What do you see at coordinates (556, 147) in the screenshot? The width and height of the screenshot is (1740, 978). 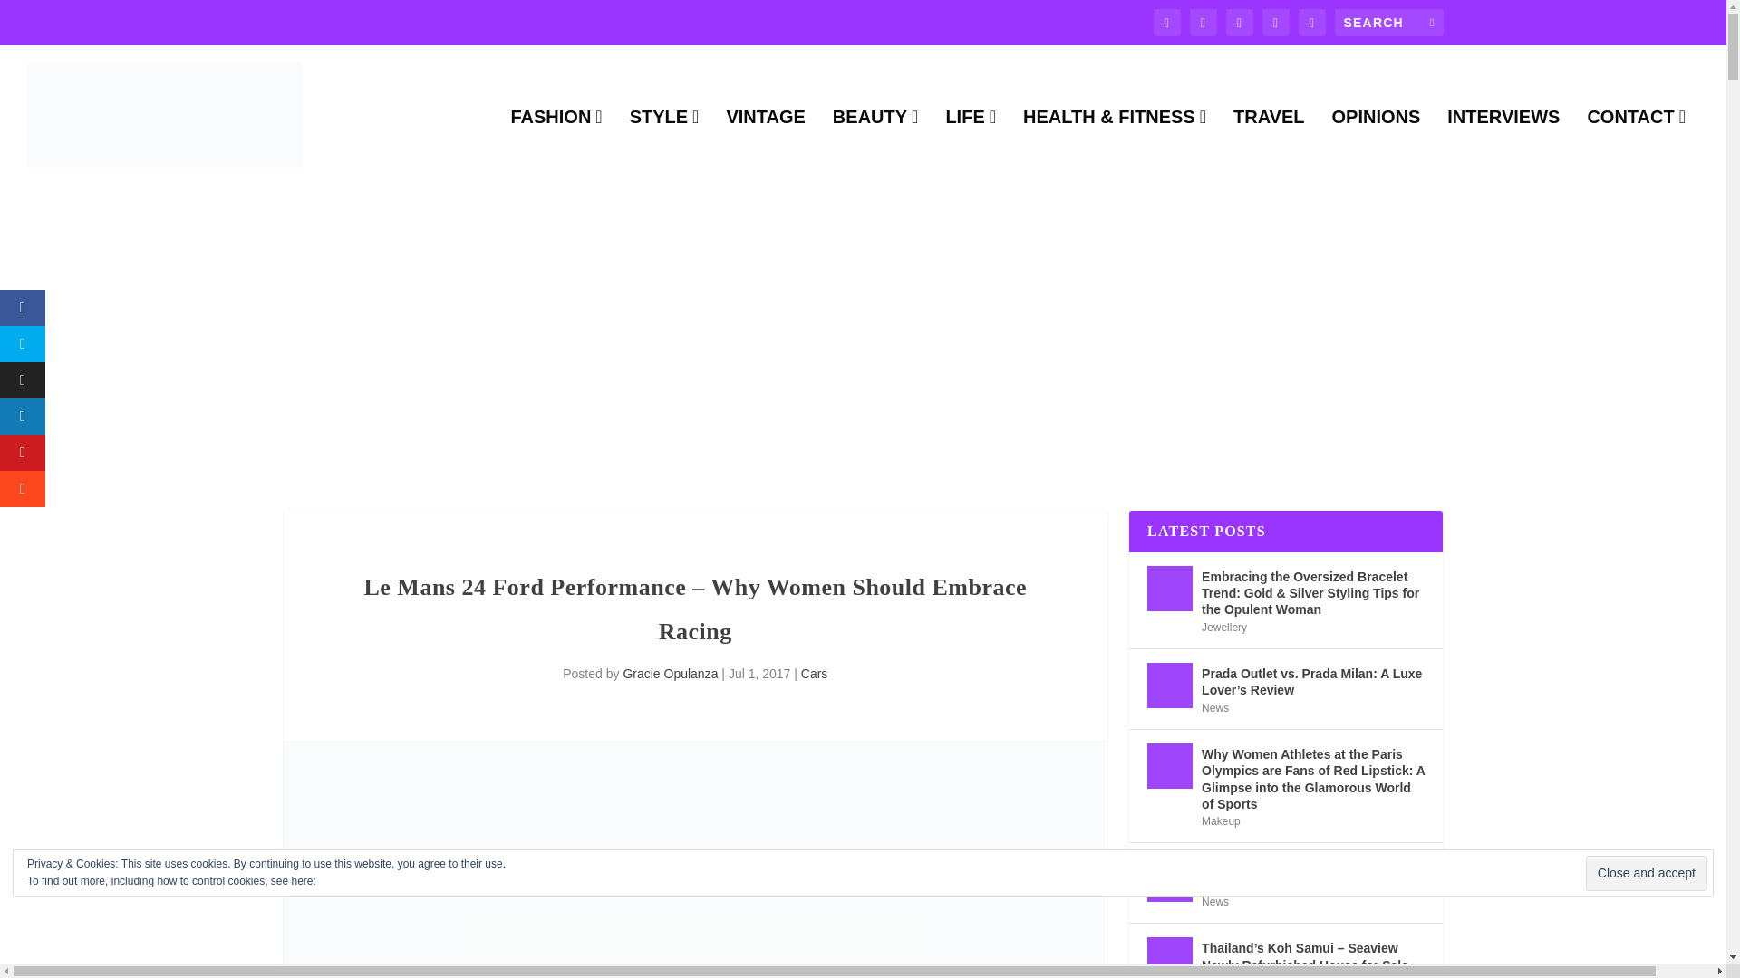 I see `FASHION` at bounding box center [556, 147].